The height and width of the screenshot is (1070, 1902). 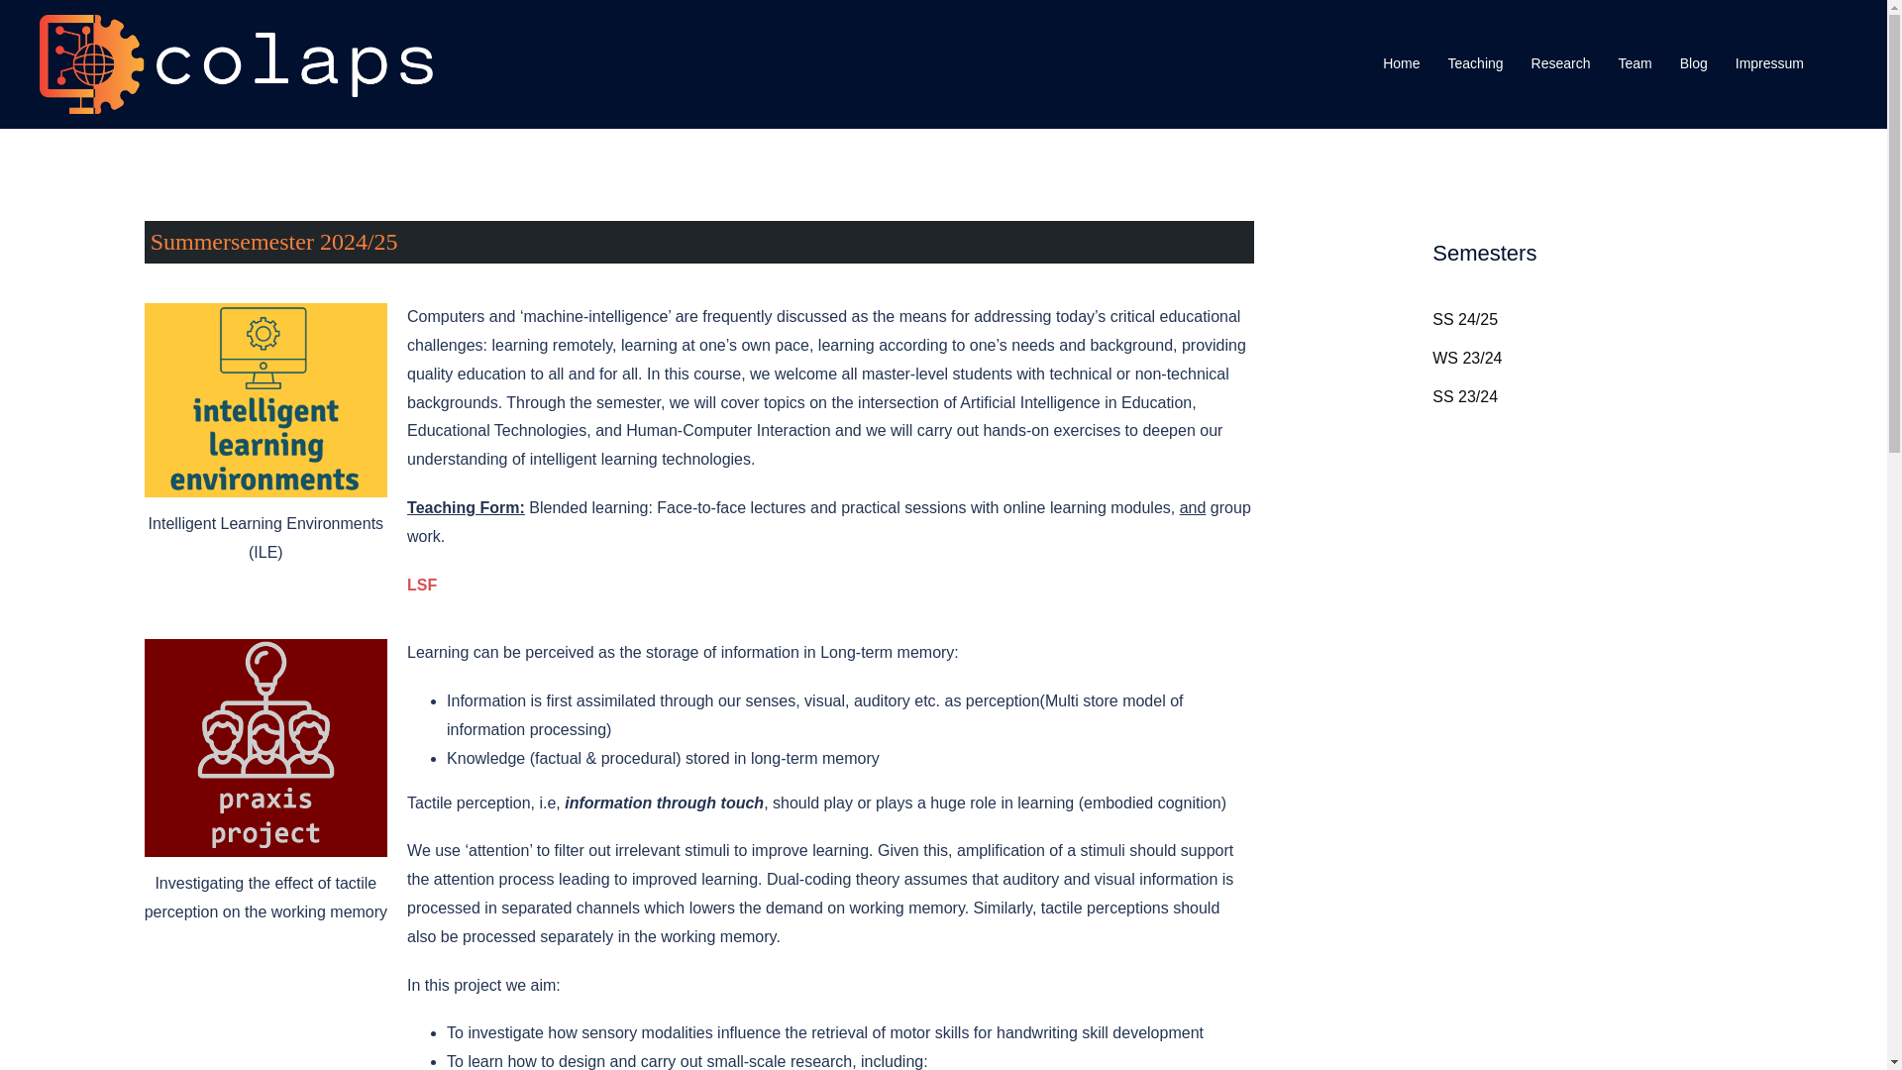 I want to click on Teaching, so click(x=1476, y=63).